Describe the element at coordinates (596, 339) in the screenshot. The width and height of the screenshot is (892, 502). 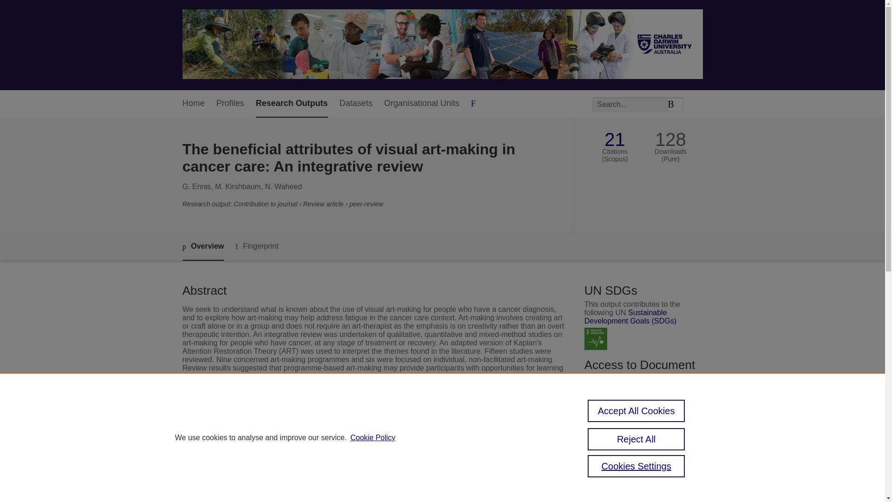
I see `SDG 3 - Good Health and Well-being` at that location.